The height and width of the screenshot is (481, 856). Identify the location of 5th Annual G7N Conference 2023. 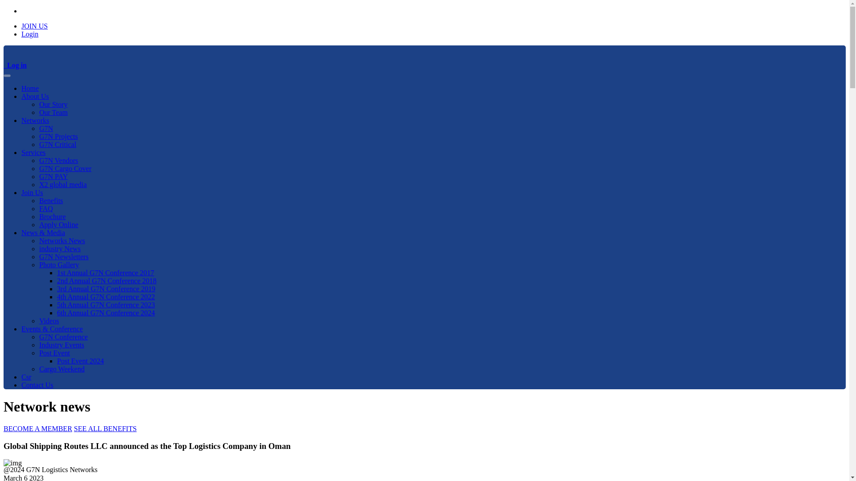
(106, 305).